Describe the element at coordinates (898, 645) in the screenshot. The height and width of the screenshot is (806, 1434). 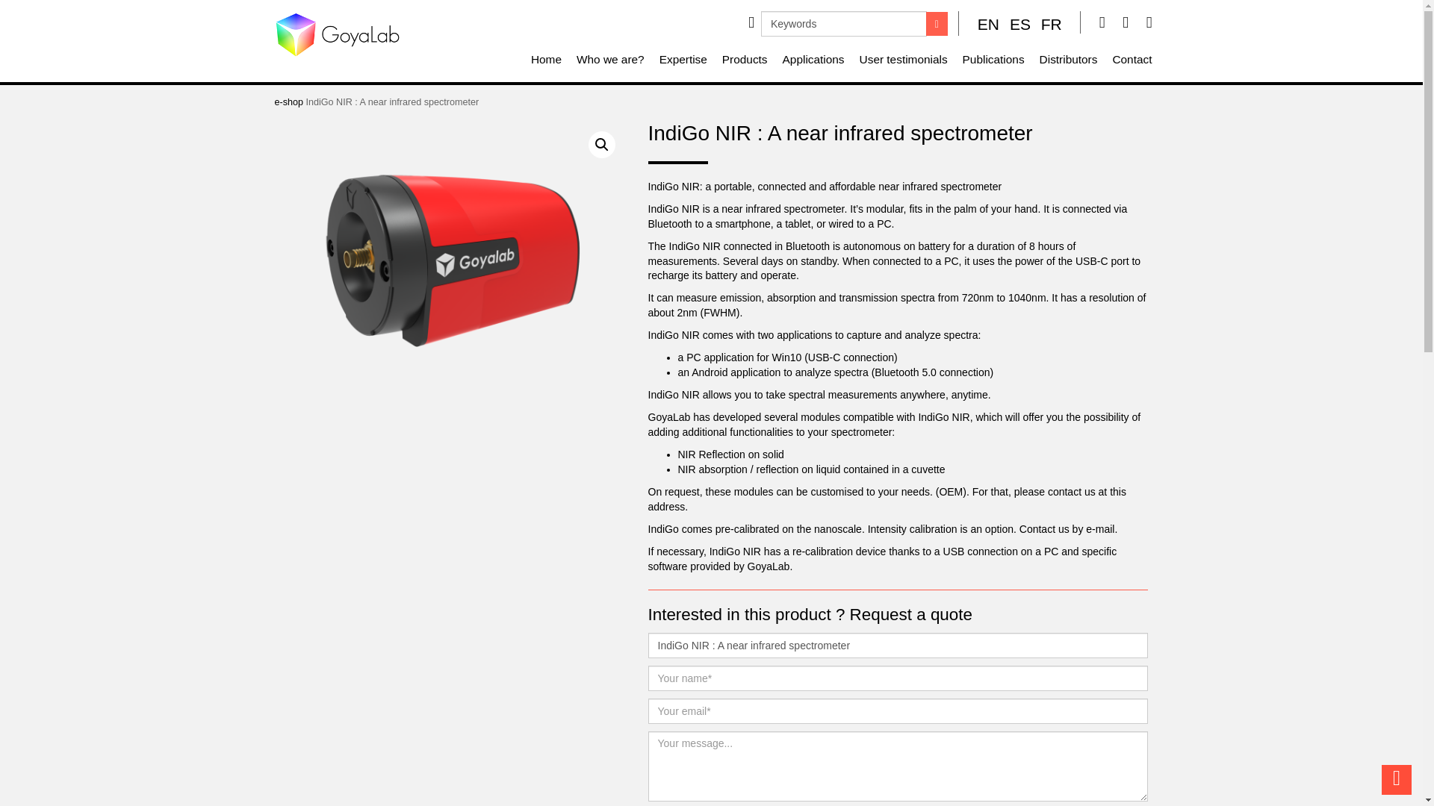
I see `IndiGo NIR : A near infrared spectrometer` at that location.